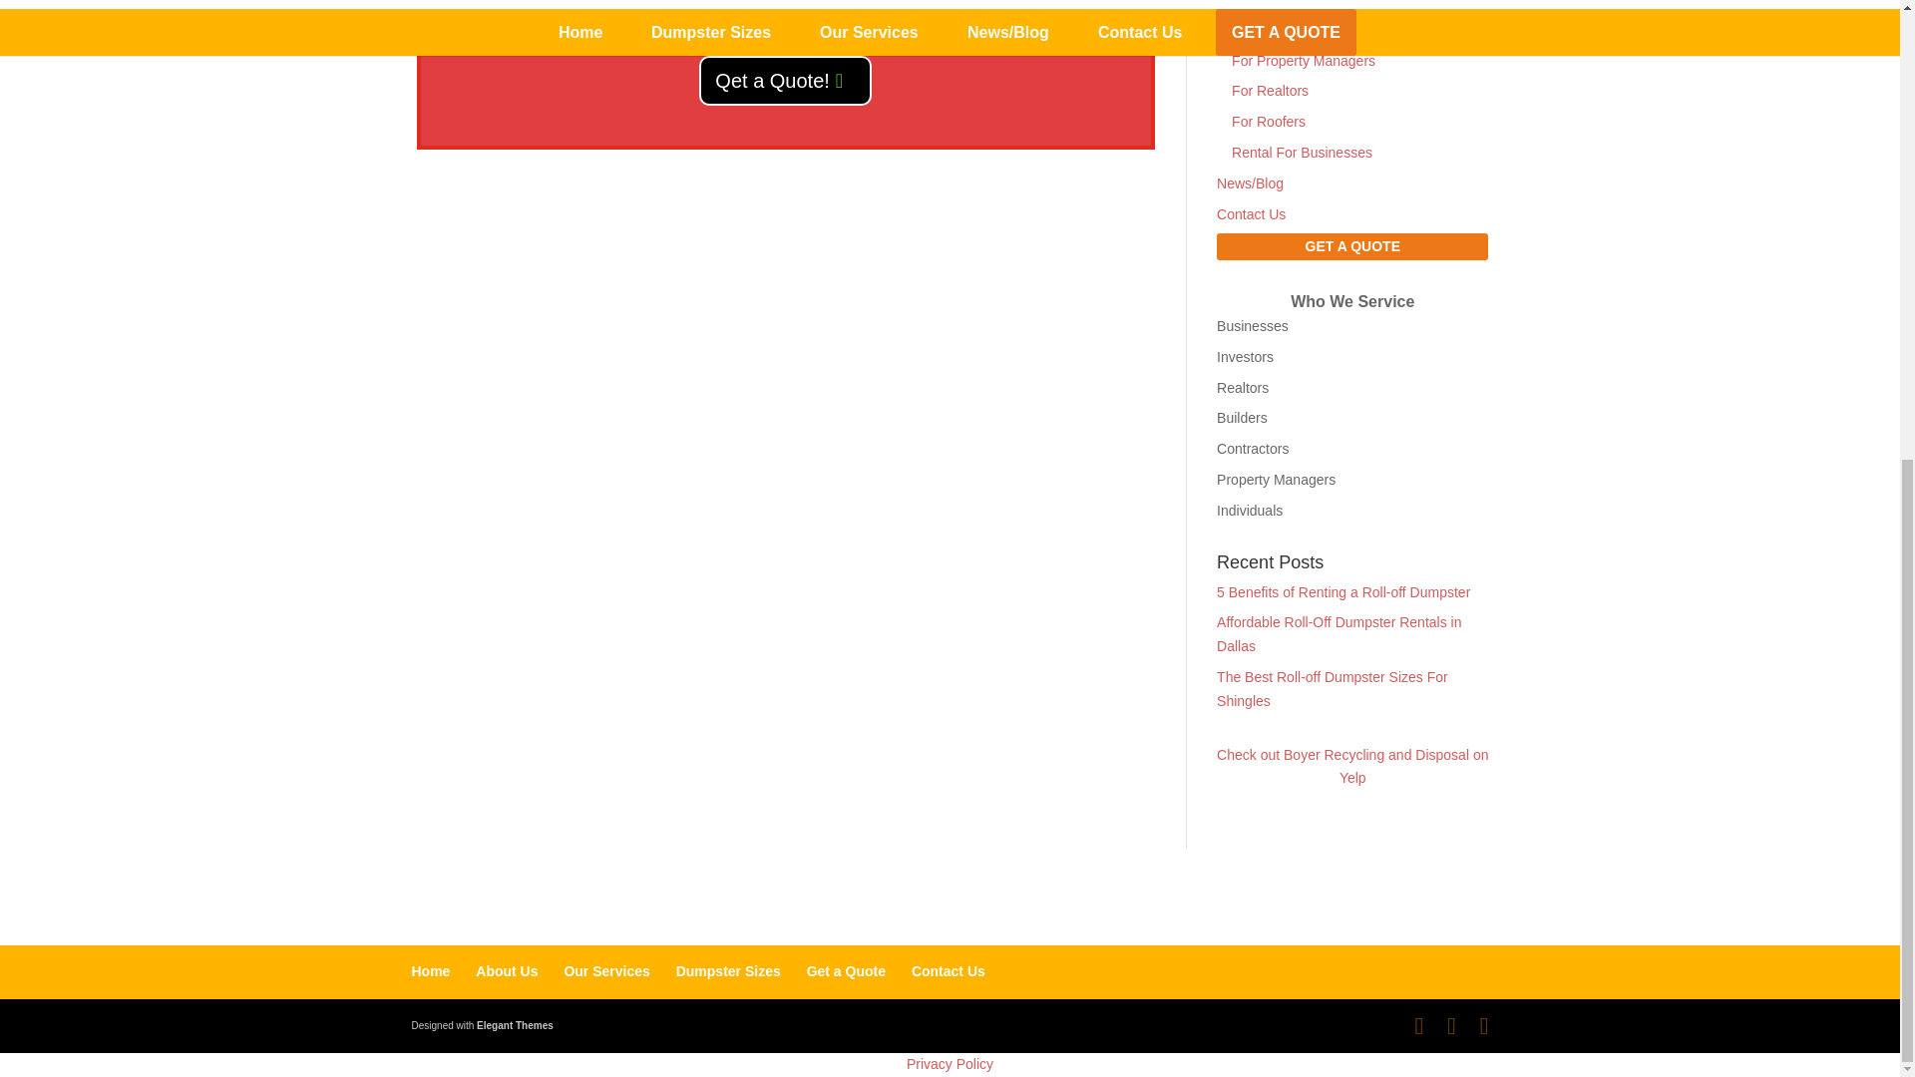 The width and height of the screenshot is (1915, 1077). Describe the element at coordinates (1269, 122) in the screenshot. I see `For Roofers` at that location.